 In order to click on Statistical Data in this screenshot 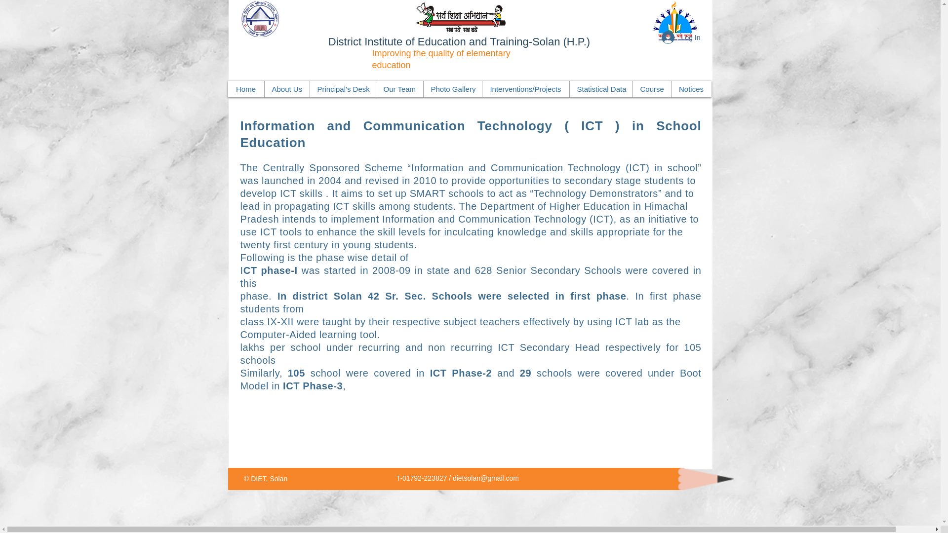, I will do `click(600, 89)`.